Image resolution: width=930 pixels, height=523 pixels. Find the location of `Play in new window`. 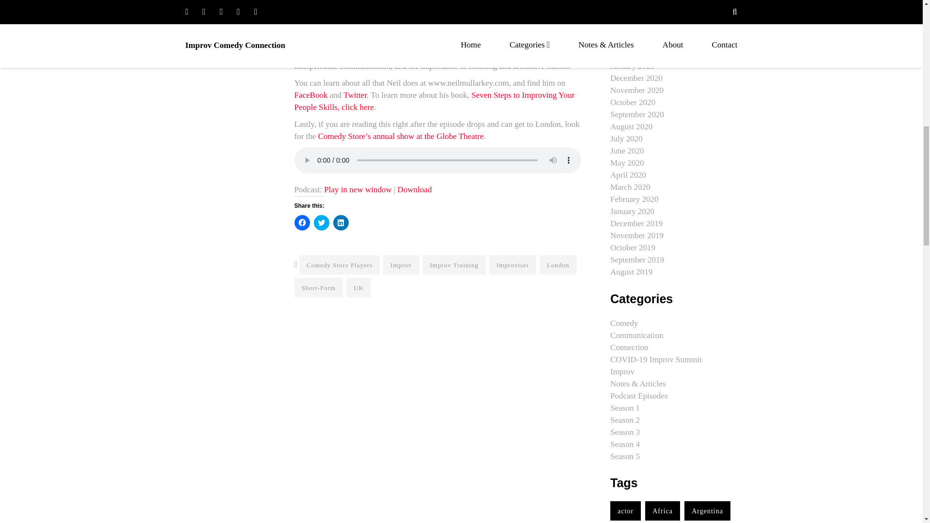

Play in new window is located at coordinates (357, 189).